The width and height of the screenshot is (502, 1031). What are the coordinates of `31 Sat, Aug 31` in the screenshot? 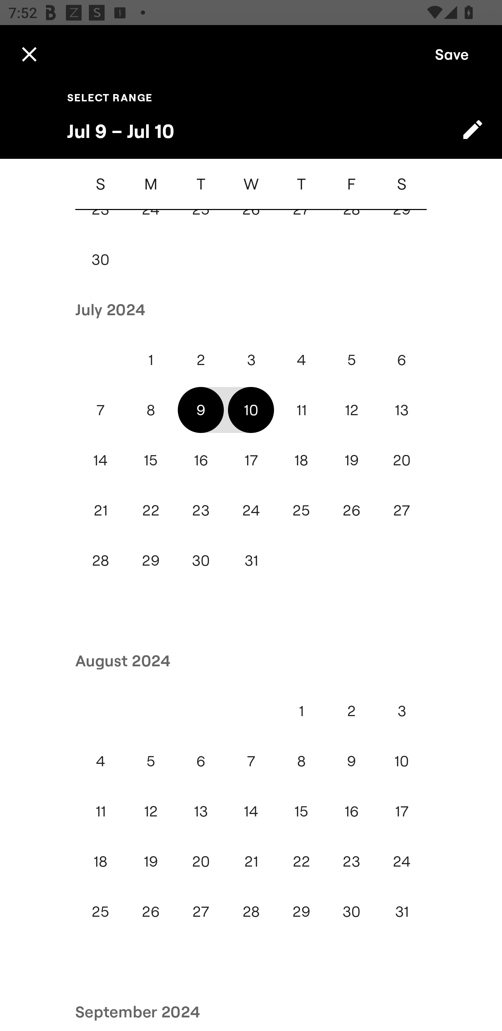 It's located at (402, 911).